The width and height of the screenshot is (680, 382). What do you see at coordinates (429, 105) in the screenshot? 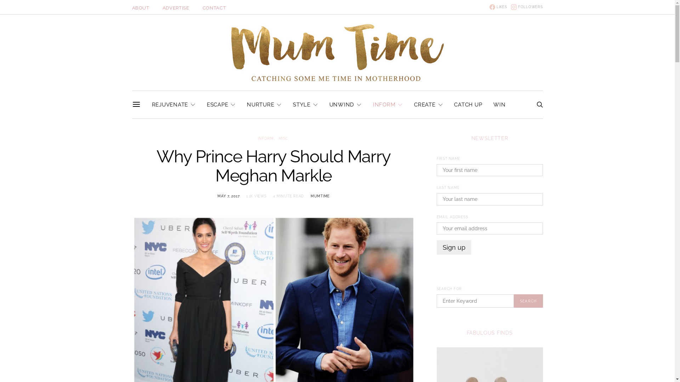
I see `CREATE` at bounding box center [429, 105].